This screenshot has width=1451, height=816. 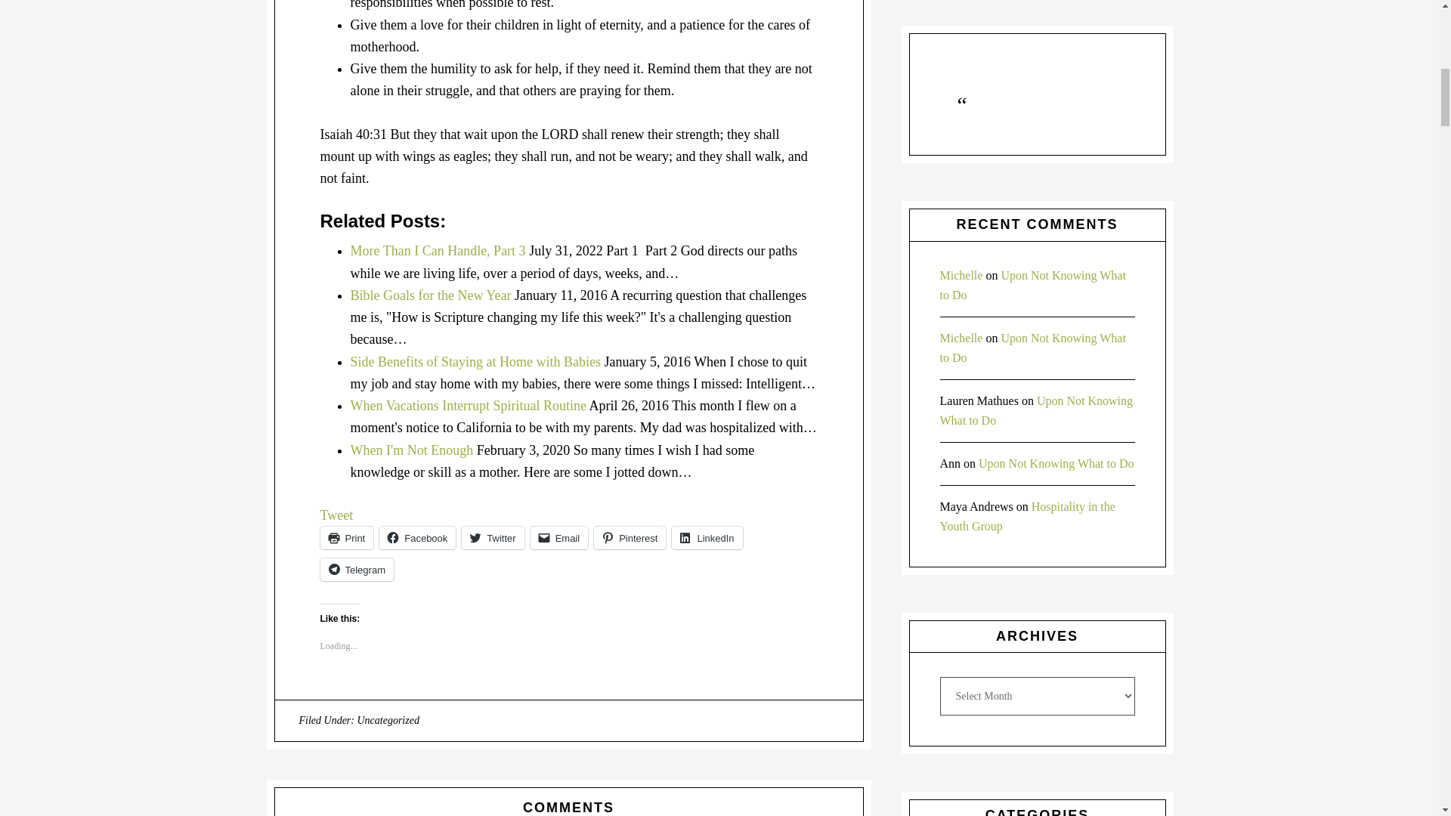 What do you see at coordinates (431, 295) in the screenshot?
I see `Bible Goals for the New Year` at bounding box center [431, 295].